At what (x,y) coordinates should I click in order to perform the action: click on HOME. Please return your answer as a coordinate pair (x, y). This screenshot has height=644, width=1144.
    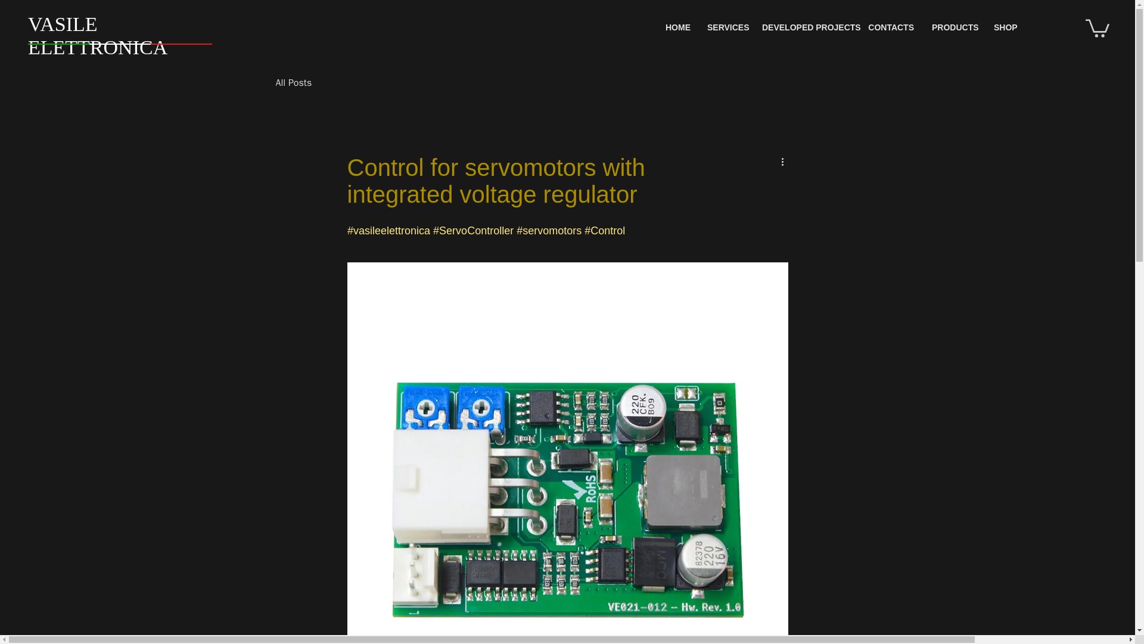
    Looking at the image, I should click on (677, 27).